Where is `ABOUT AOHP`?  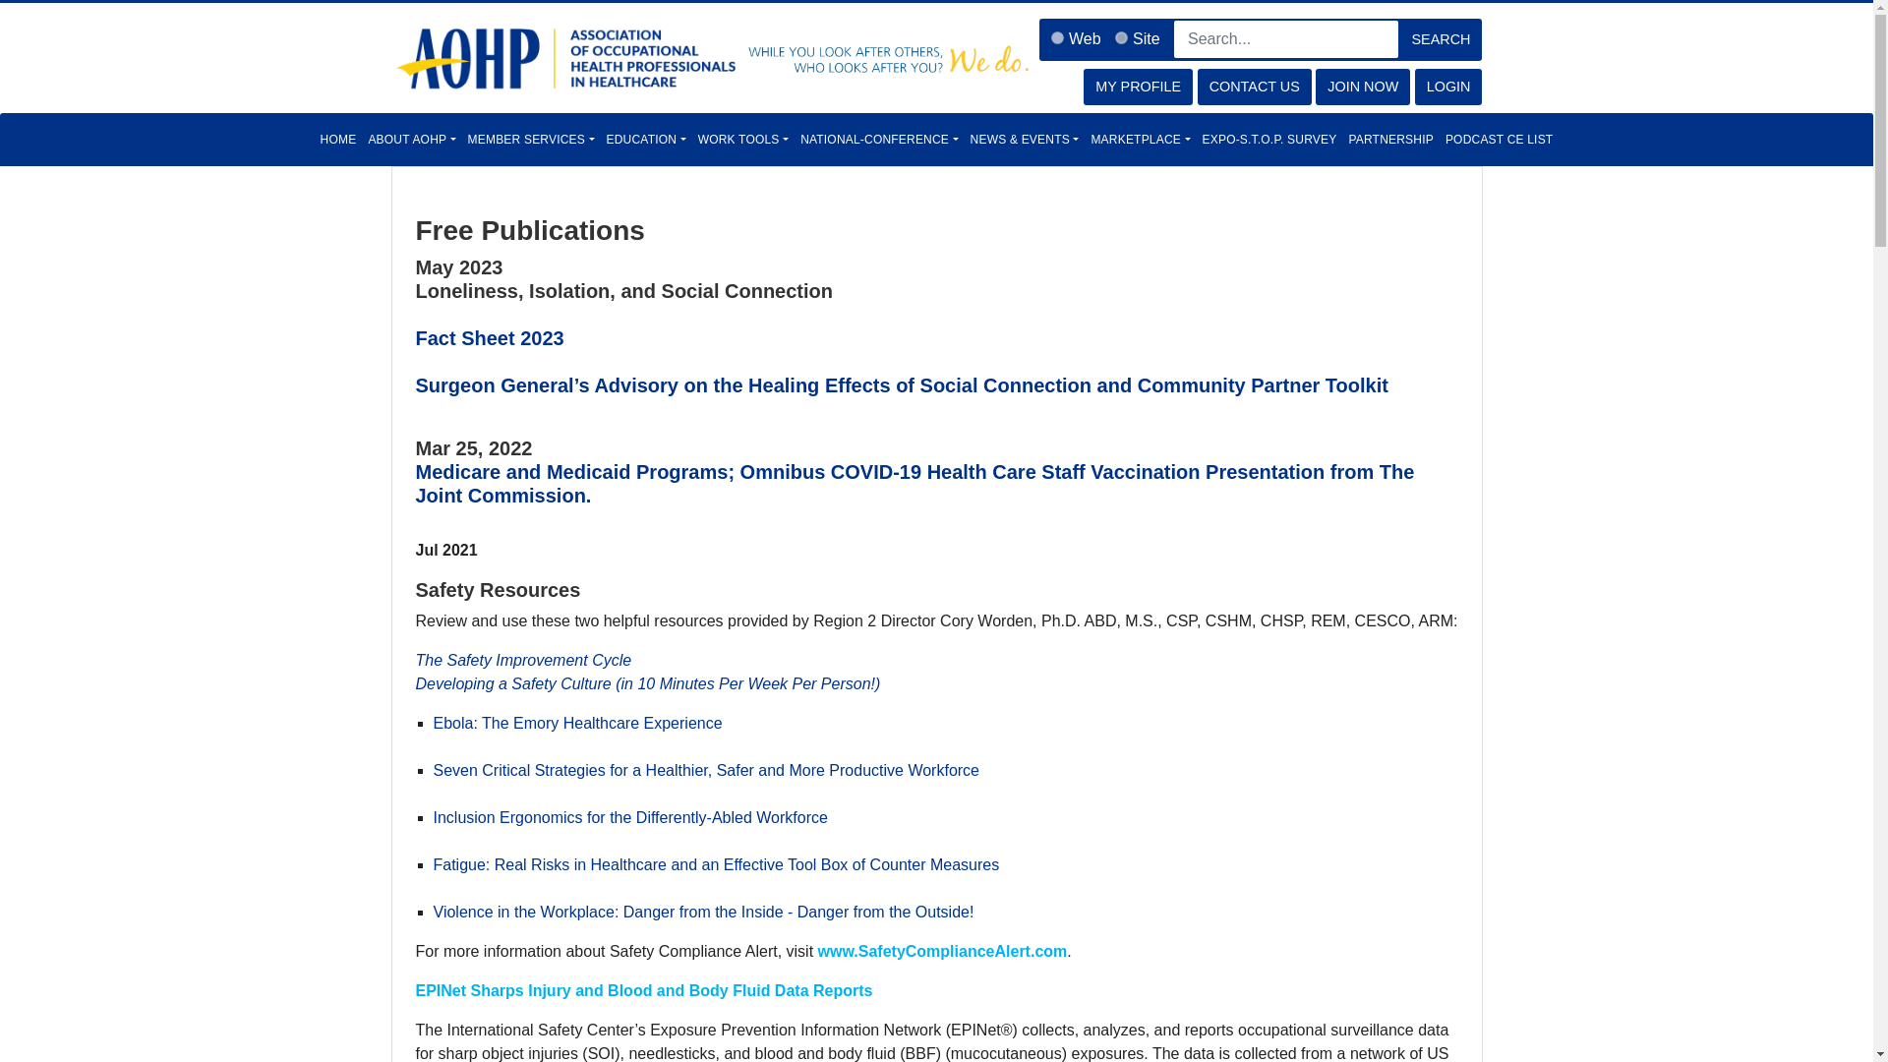
ABOUT AOHP is located at coordinates (411, 140).